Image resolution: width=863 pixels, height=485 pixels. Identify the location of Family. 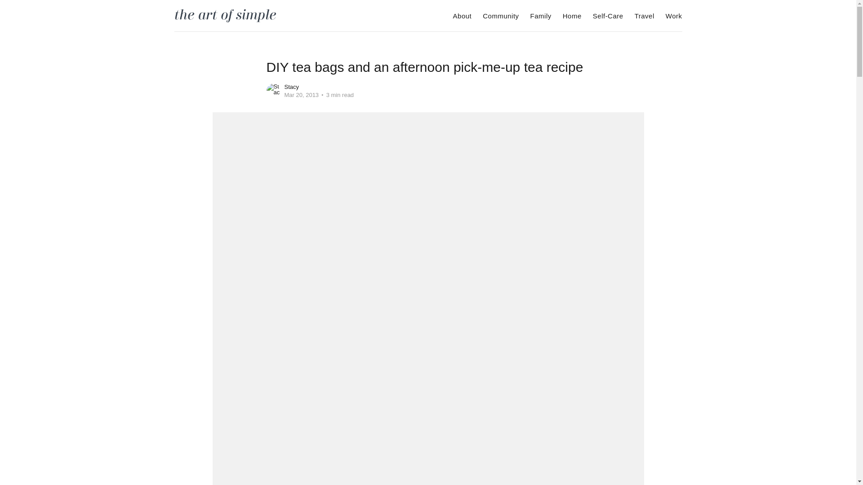
(541, 16).